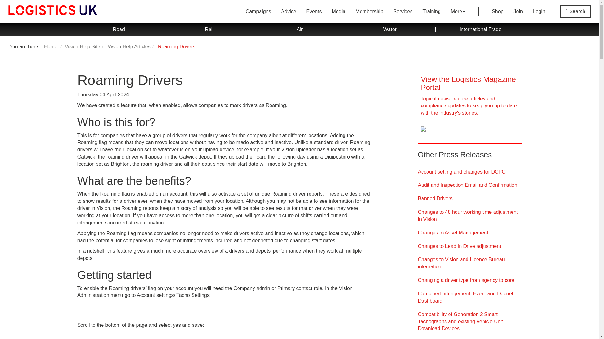 This screenshot has height=339, width=604. What do you see at coordinates (480, 30) in the screenshot?
I see `International Trade` at bounding box center [480, 30].